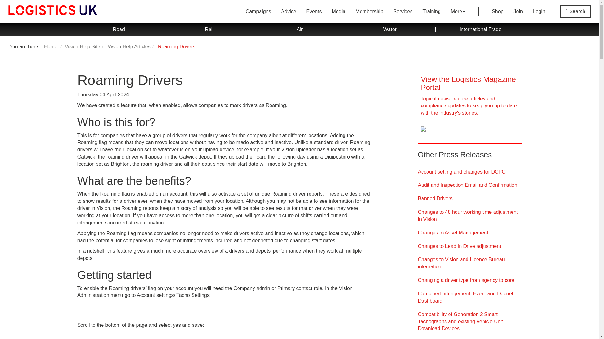 This screenshot has height=339, width=604. What do you see at coordinates (480, 30) in the screenshot?
I see `International Trade` at bounding box center [480, 30].